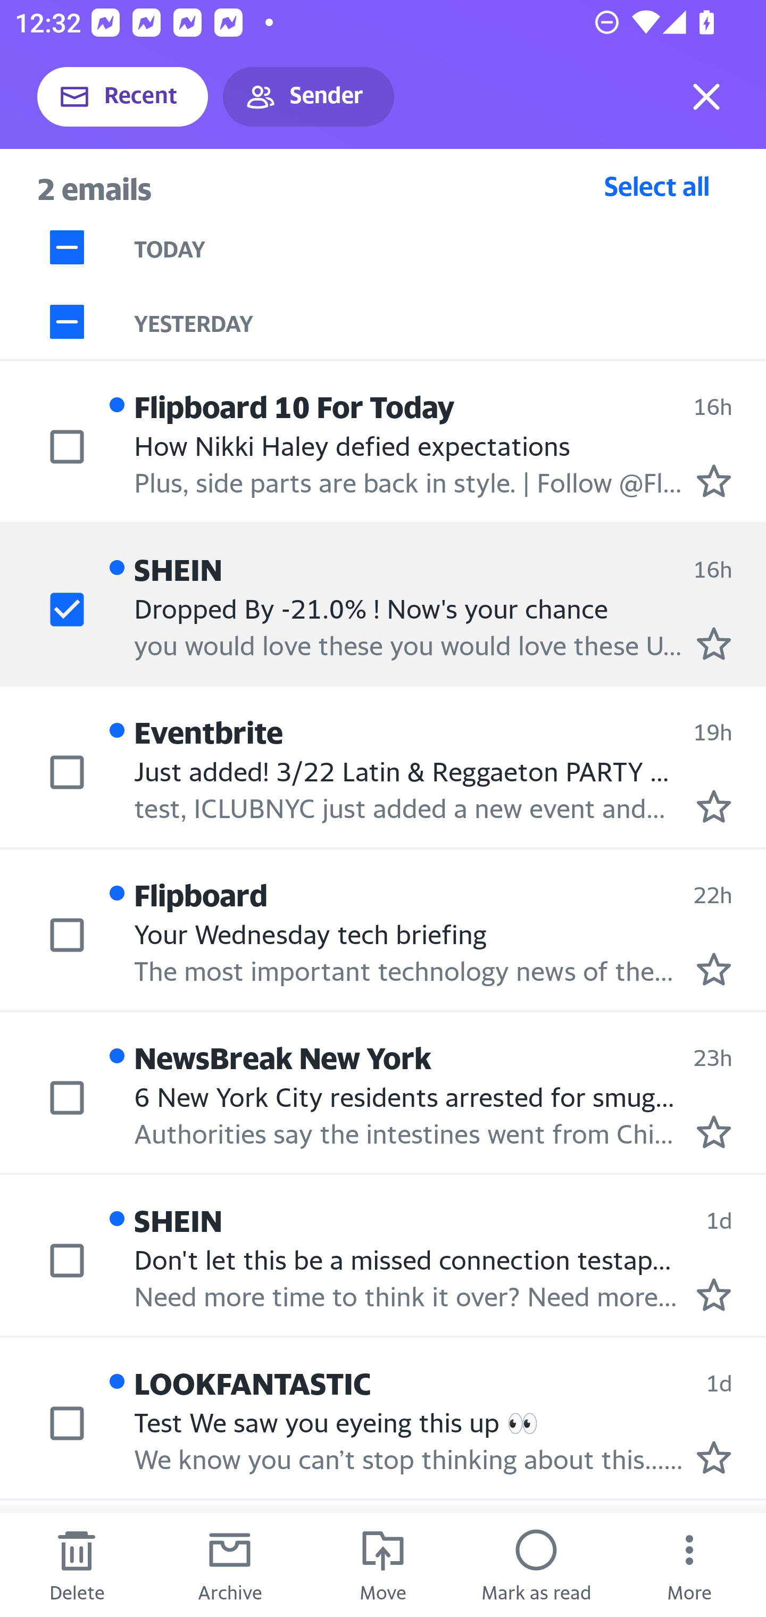 Image resolution: width=766 pixels, height=1617 pixels. Describe the element at coordinates (714, 1132) in the screenshot. I see `Mark as starred.` at that location.